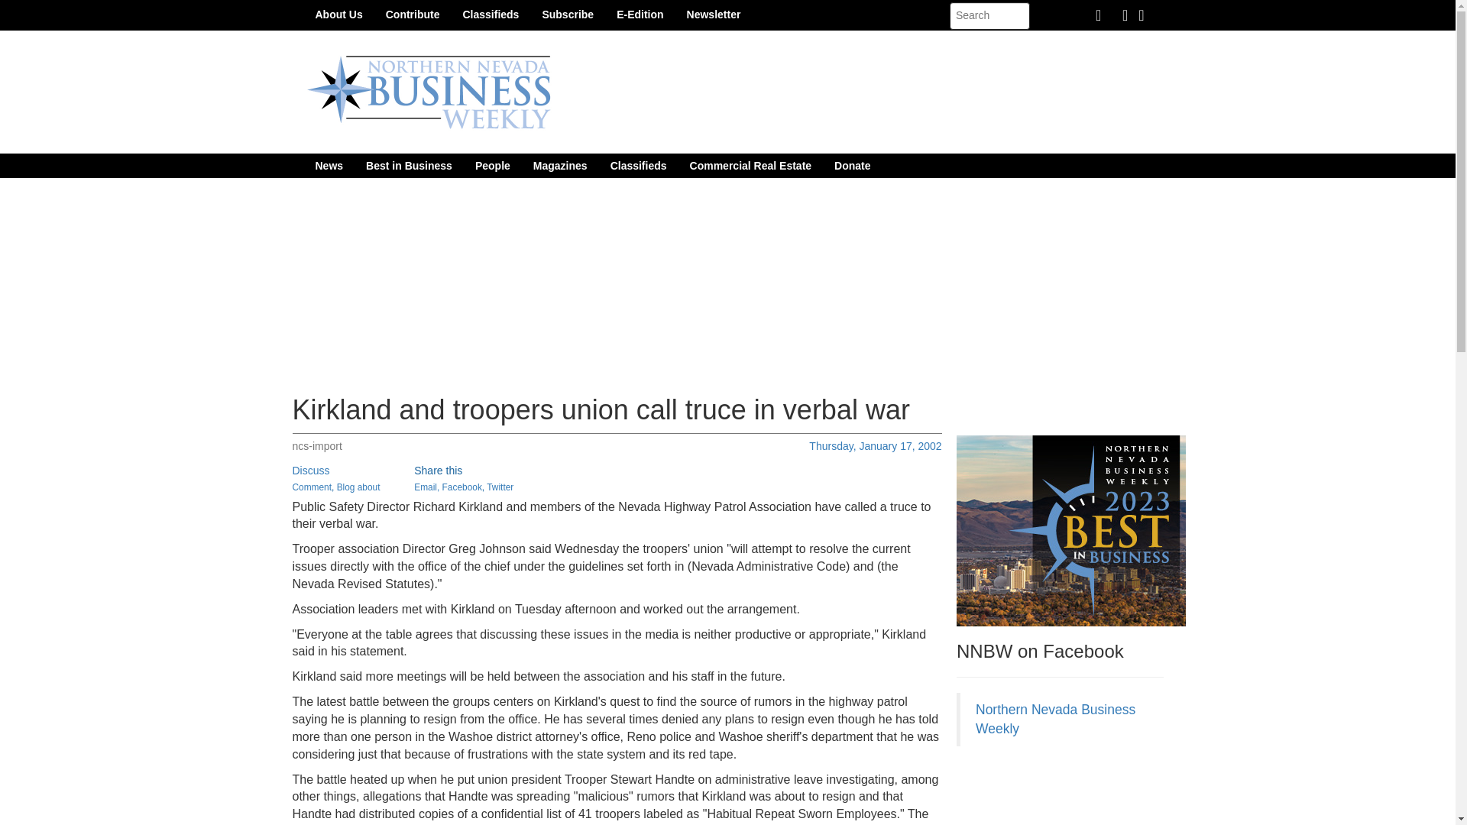  Describe the element at coordinates (426, 487) in the screenshot. I see `Email,` at that location.